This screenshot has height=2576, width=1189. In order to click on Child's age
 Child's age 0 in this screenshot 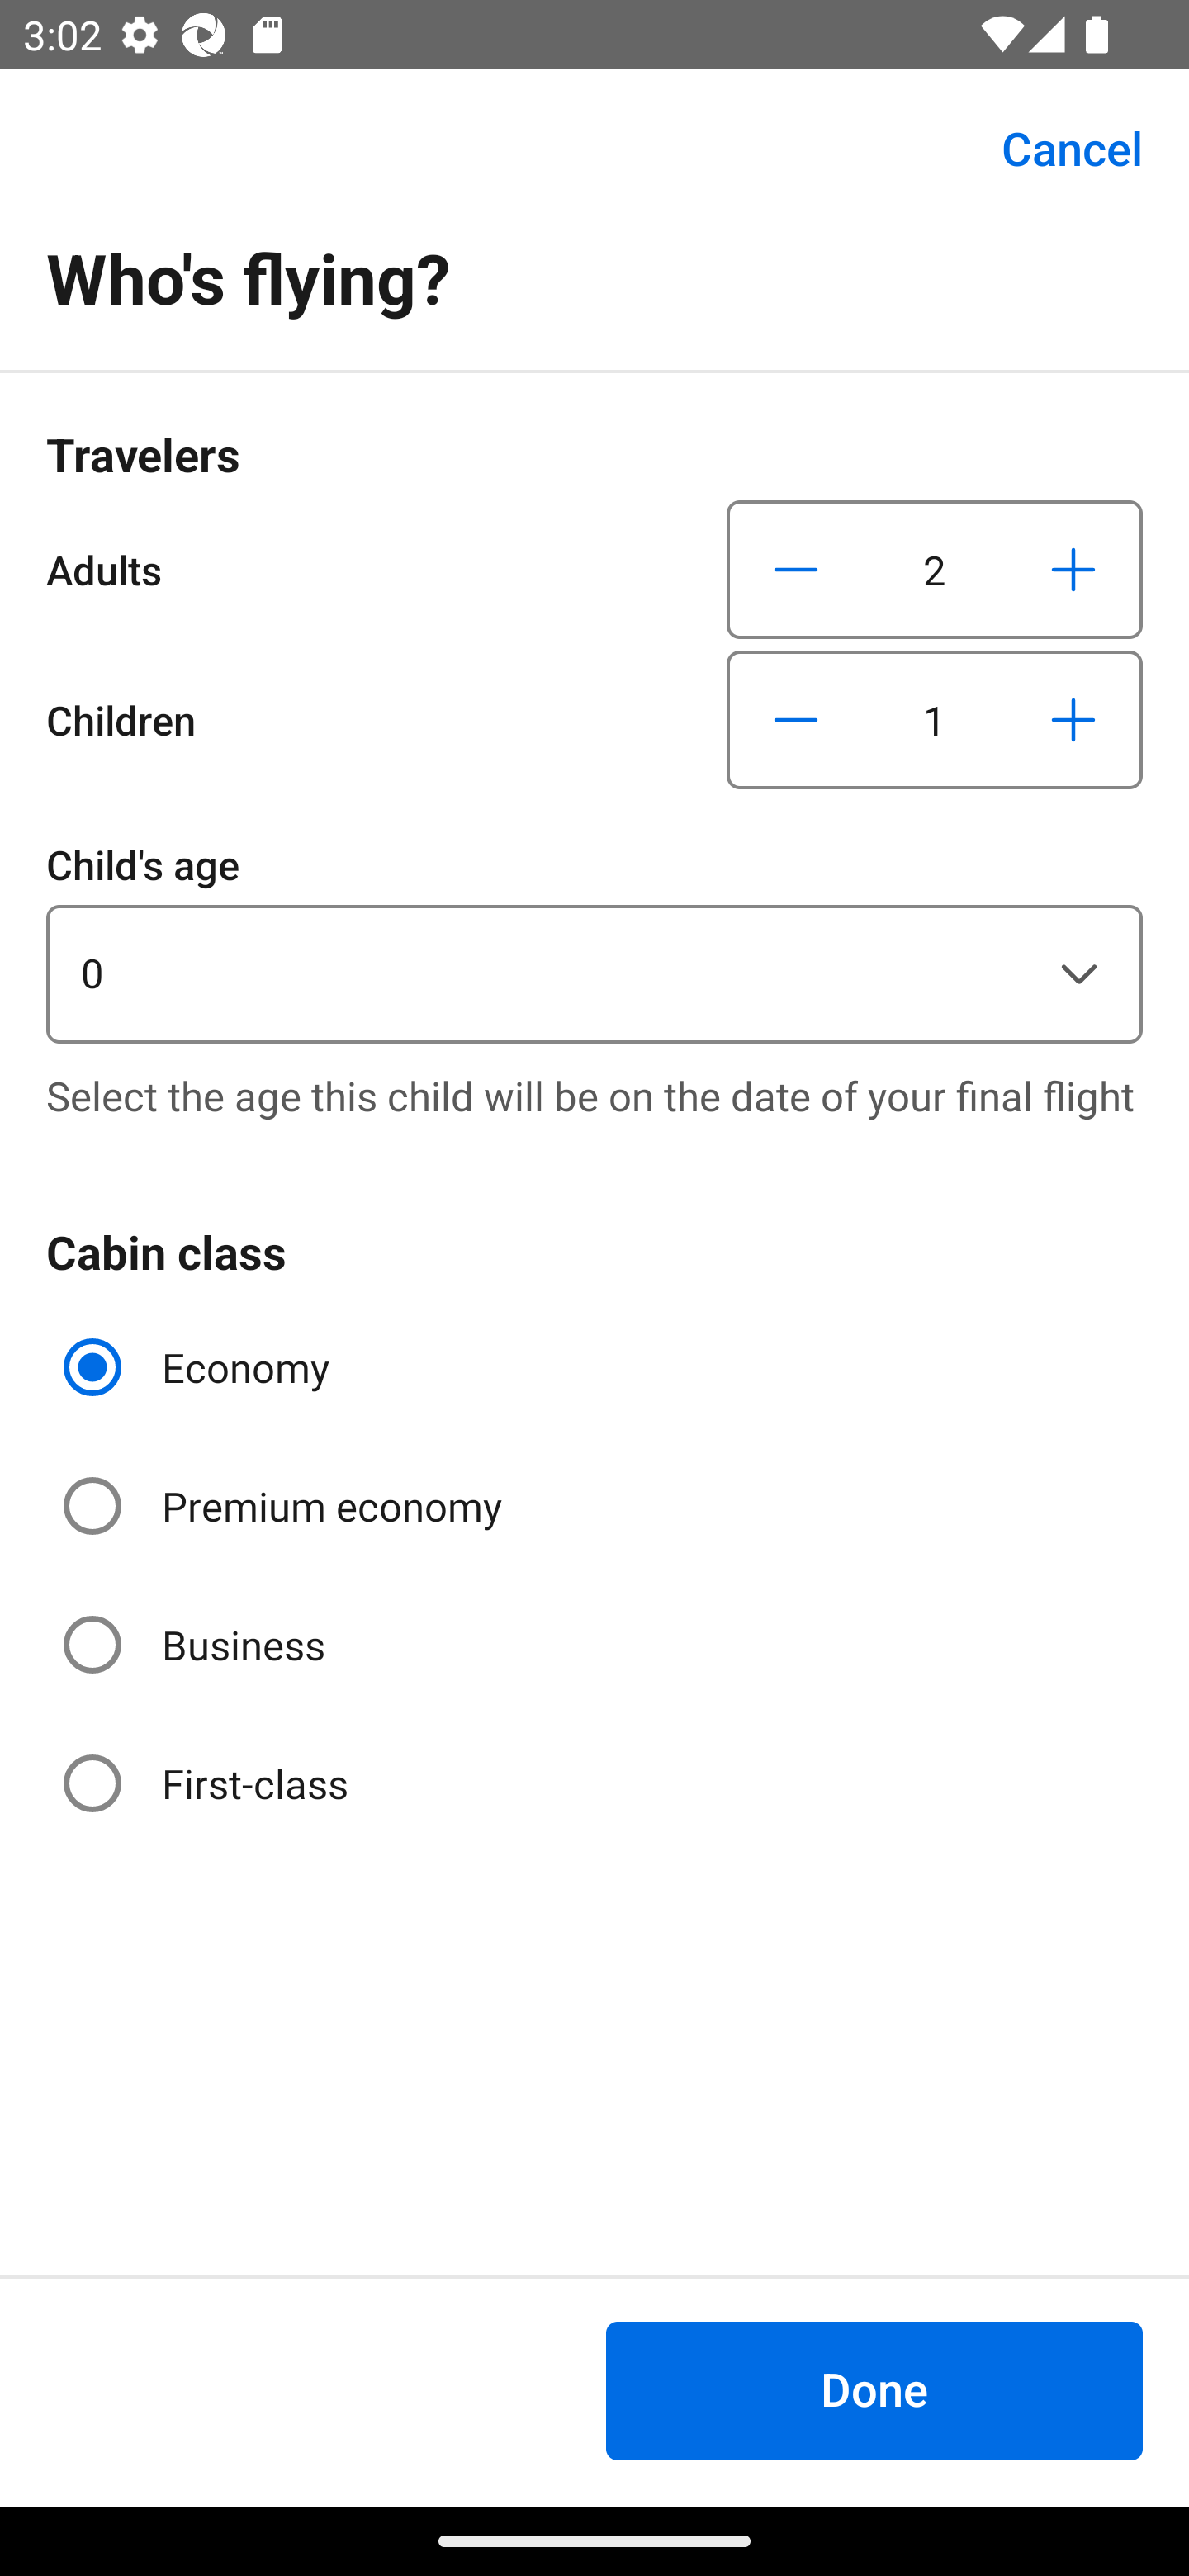, I will do `click(594, 938)`.